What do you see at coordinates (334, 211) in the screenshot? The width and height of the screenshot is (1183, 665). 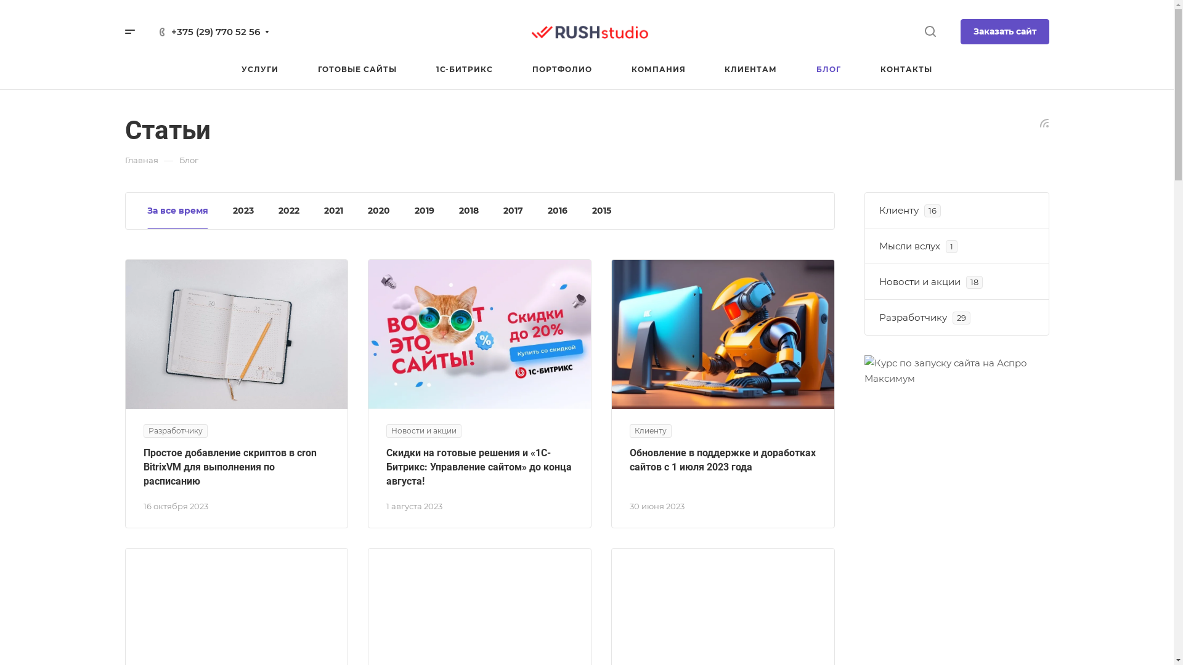 I see `2021` at bounding box center [334, 211].